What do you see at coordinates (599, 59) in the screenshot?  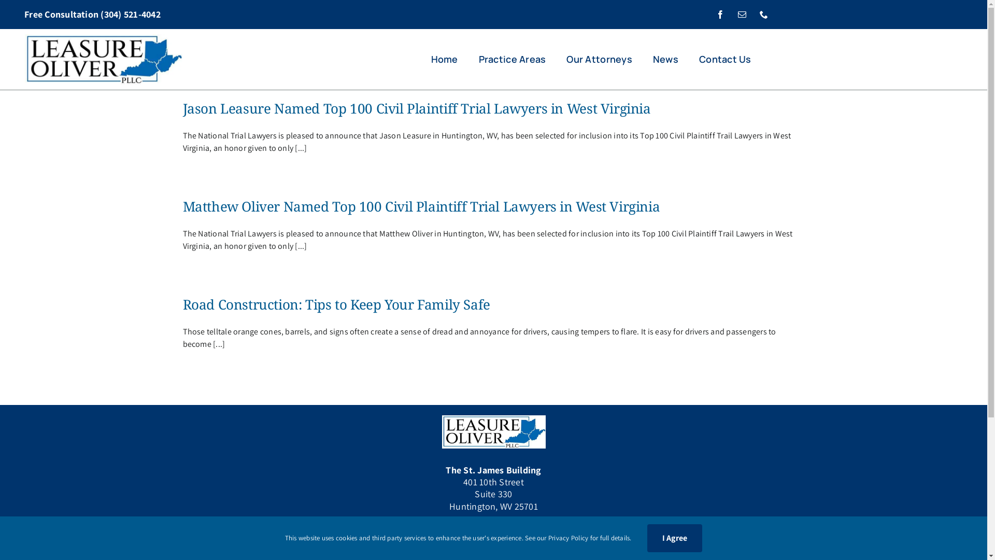 I see `Our Attorneys` at bounding box center [599, 59].